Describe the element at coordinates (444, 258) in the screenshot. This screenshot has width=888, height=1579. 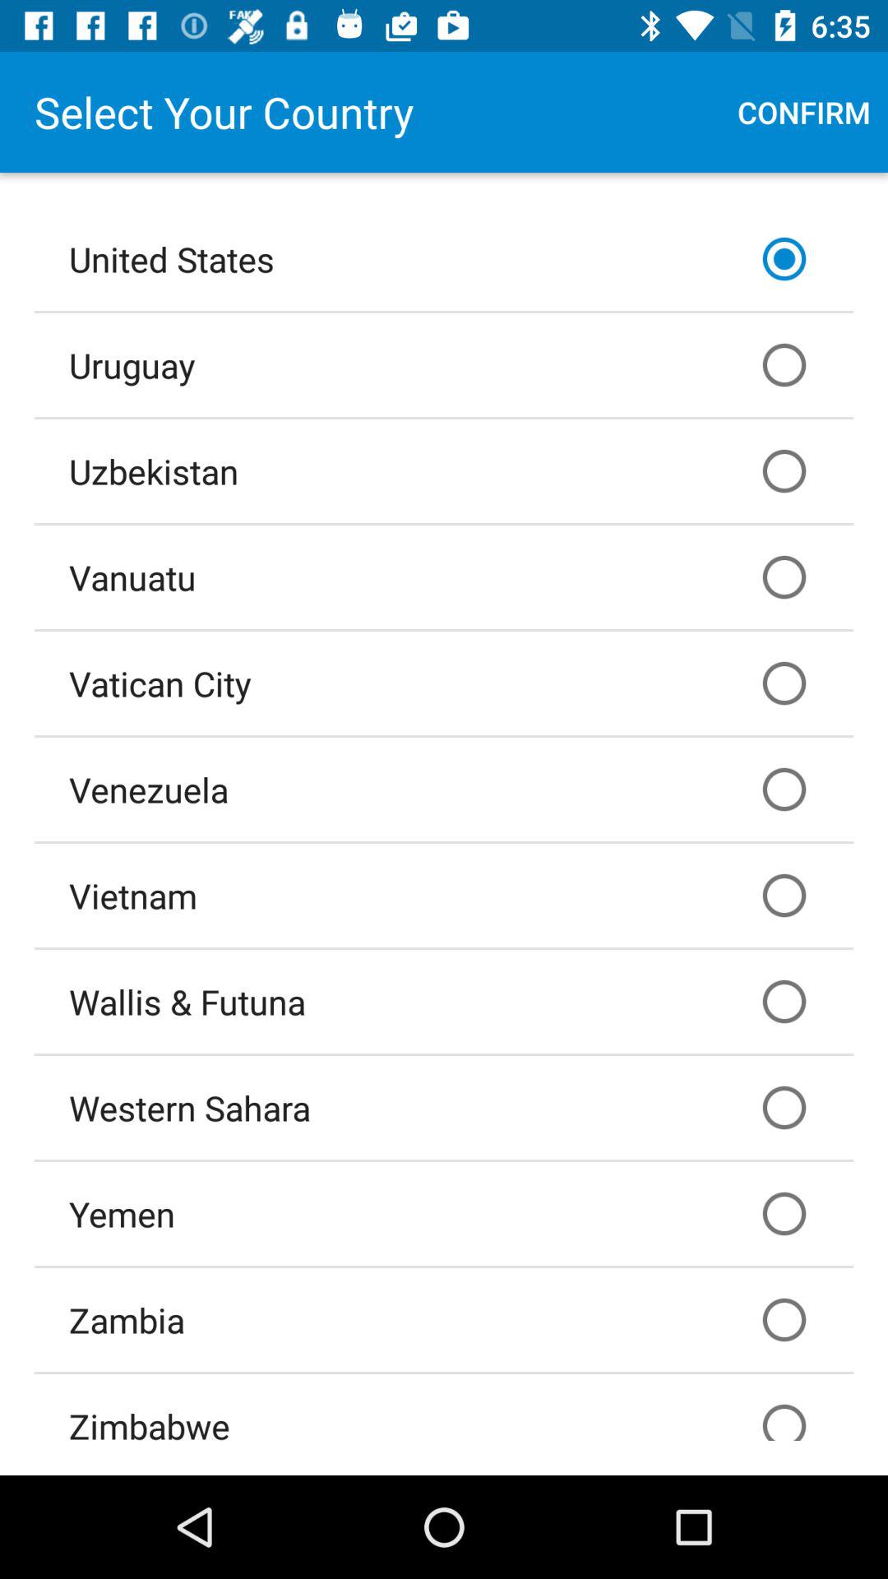
I see `click united states icon` at that location.